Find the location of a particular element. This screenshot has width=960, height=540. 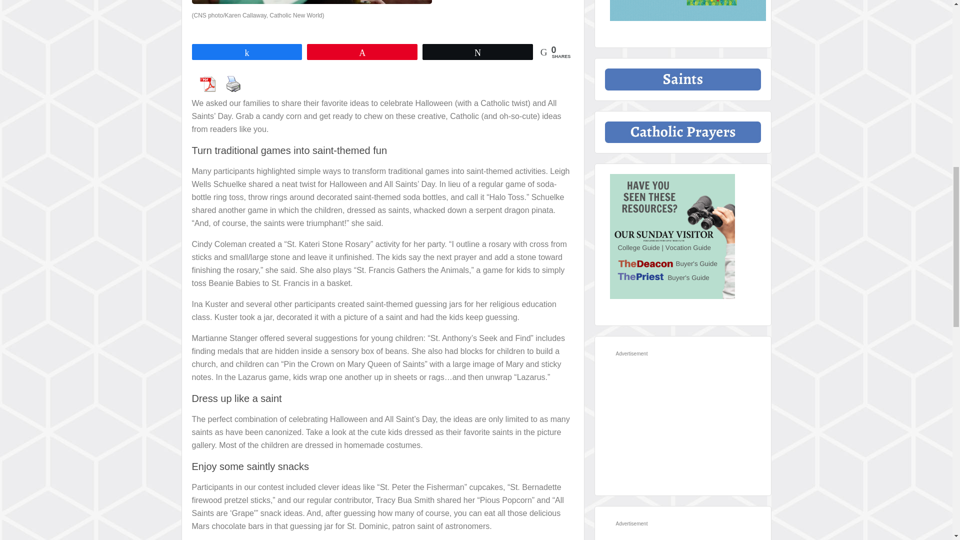

View PDF is located at coordinates (207, 84).